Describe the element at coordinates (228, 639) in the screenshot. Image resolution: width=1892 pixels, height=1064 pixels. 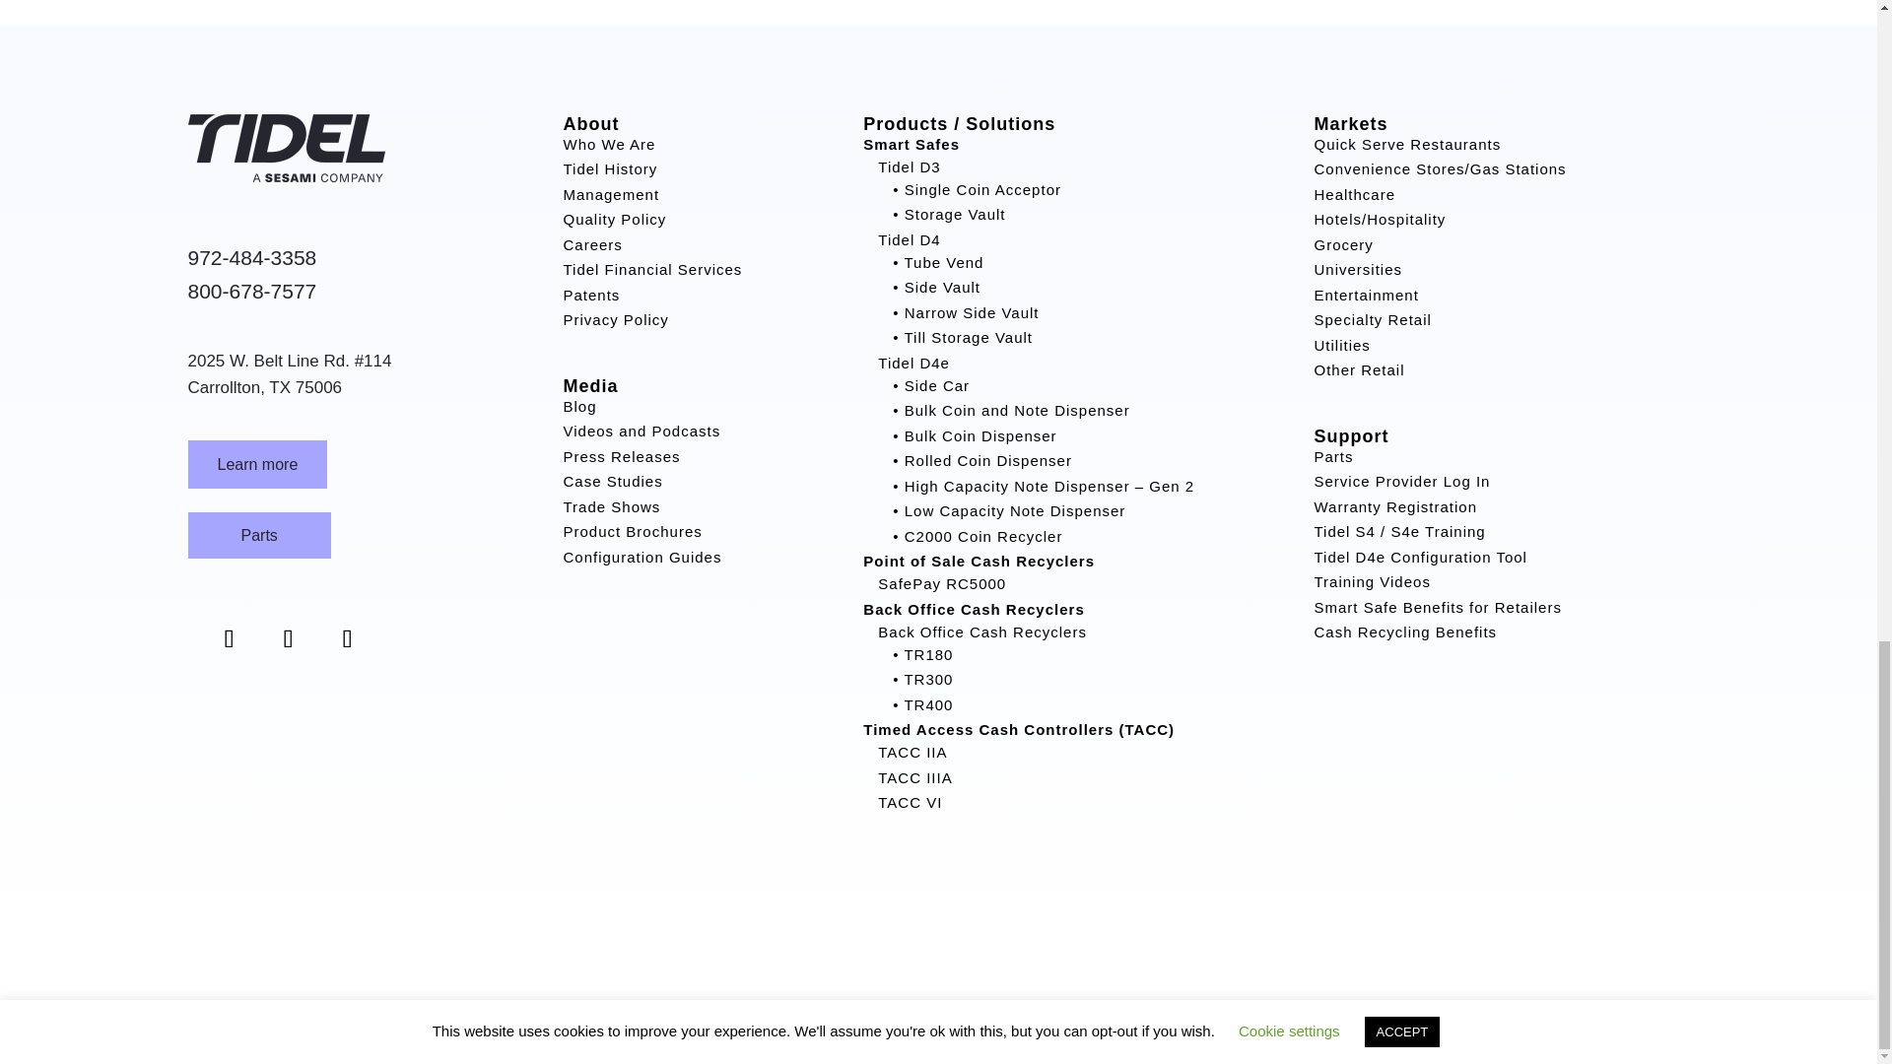
I see `Follow on X` at that location.